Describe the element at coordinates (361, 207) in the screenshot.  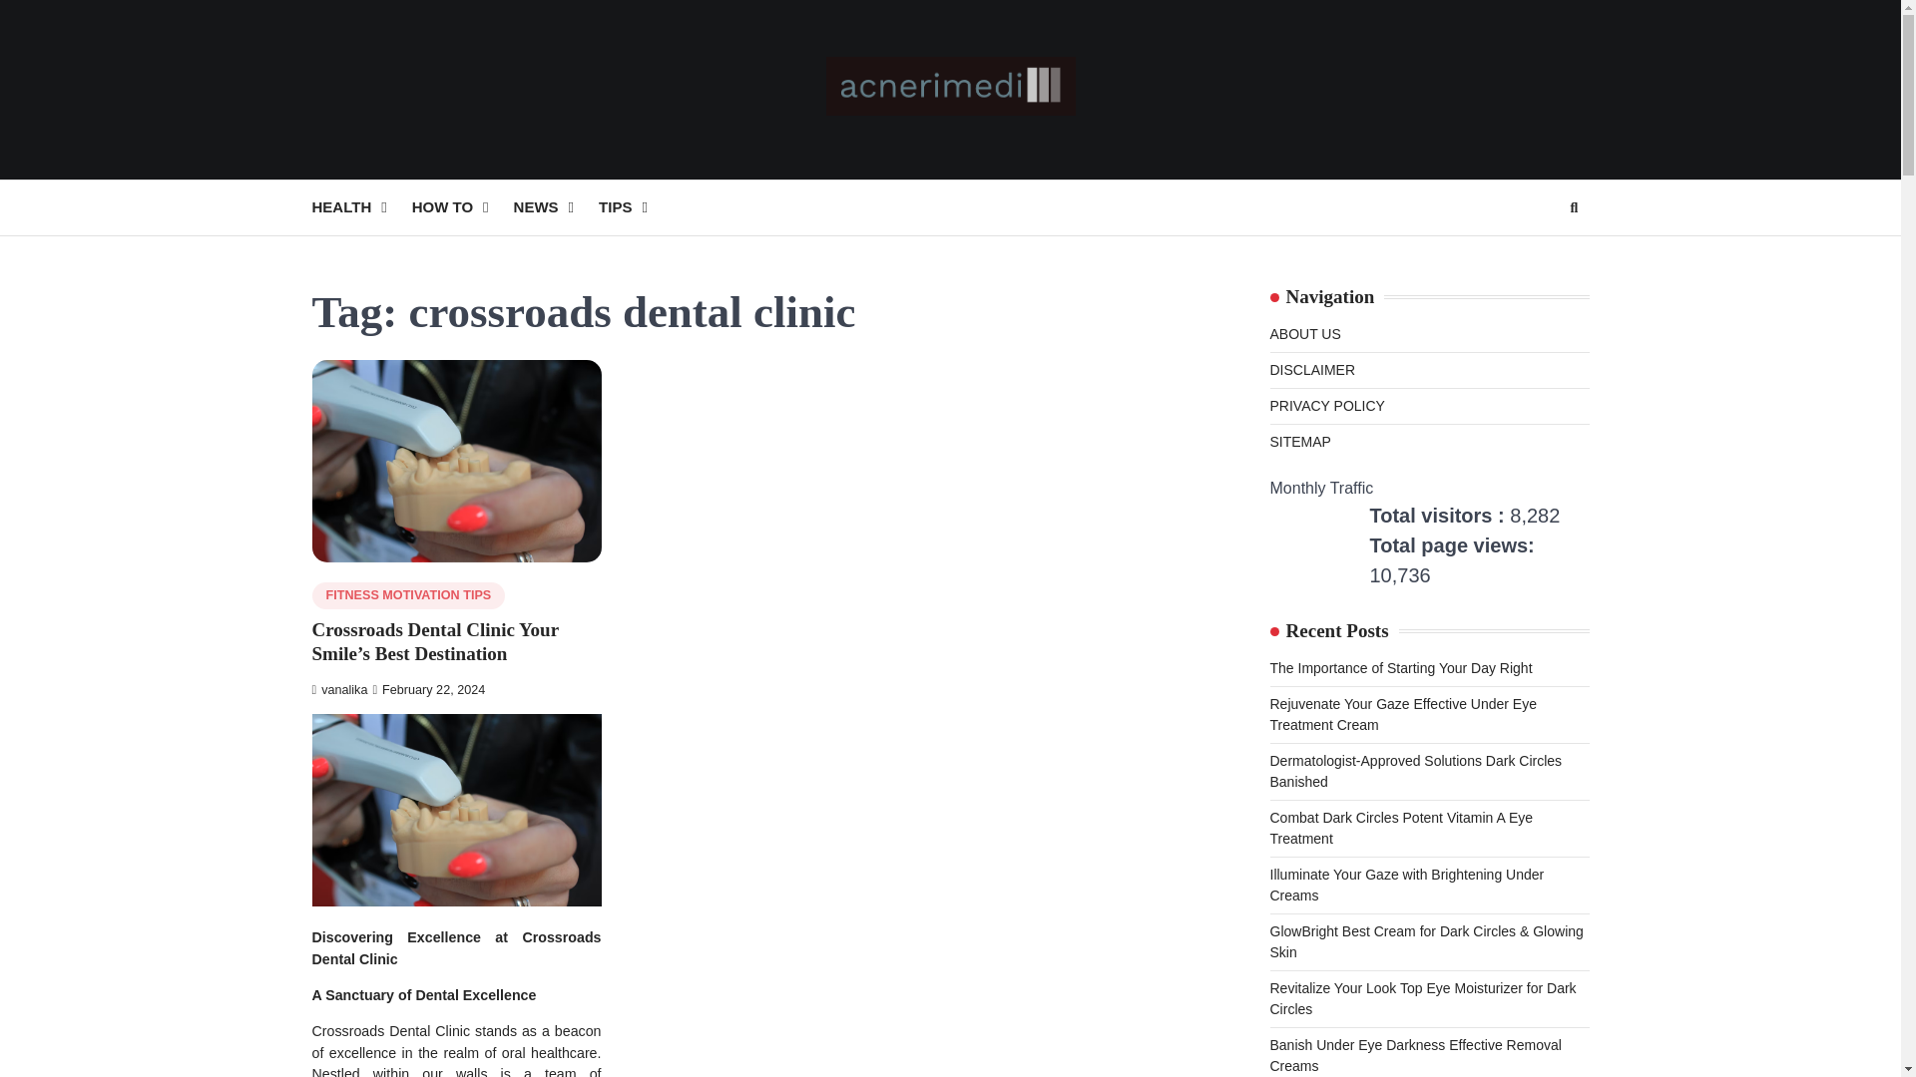
I see `HEALTH` at that location.